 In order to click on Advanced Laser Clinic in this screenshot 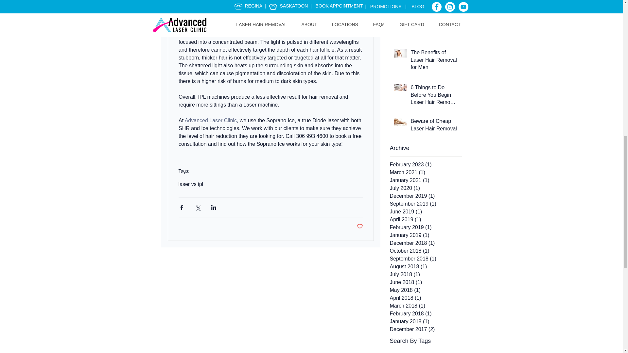, I will do `click(211, 120)`.